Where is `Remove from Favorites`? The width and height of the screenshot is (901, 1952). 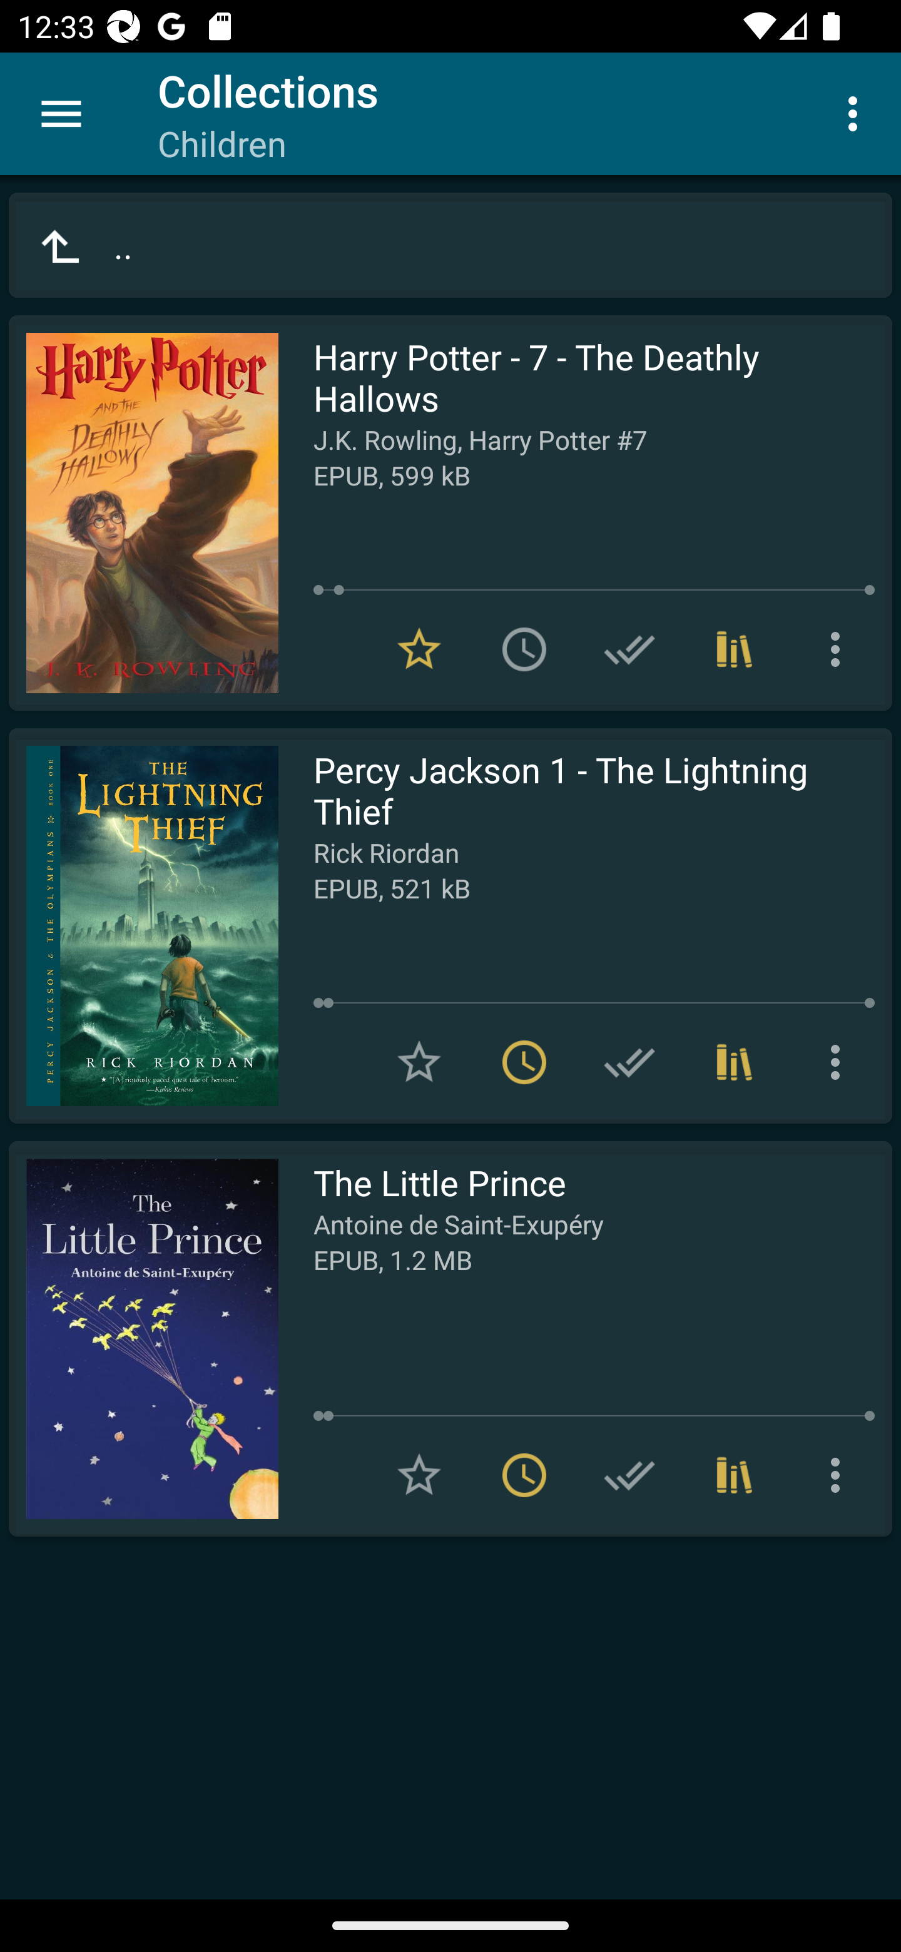
Remove from Favorites is located at coordinates (419, 649).